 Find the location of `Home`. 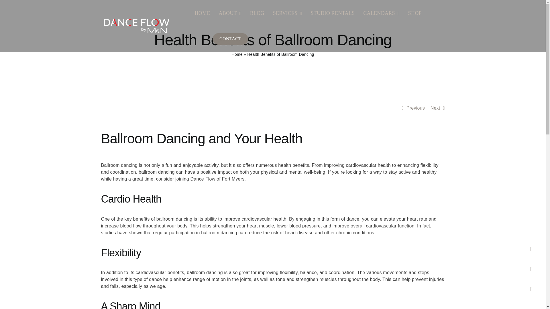

Home is located at coordinates (237, 54).